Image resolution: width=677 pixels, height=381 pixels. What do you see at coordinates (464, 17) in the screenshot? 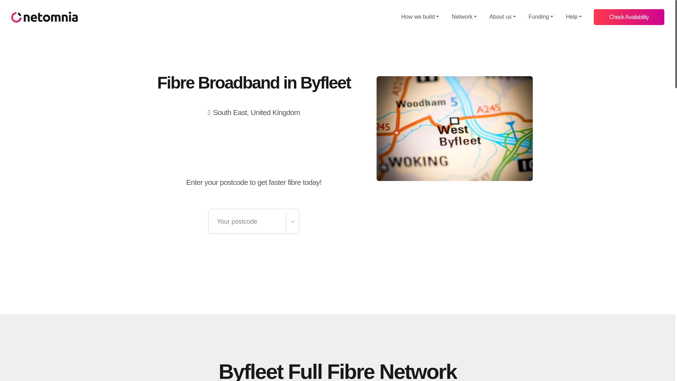
I see `Network` at bounding box center [464, 17].